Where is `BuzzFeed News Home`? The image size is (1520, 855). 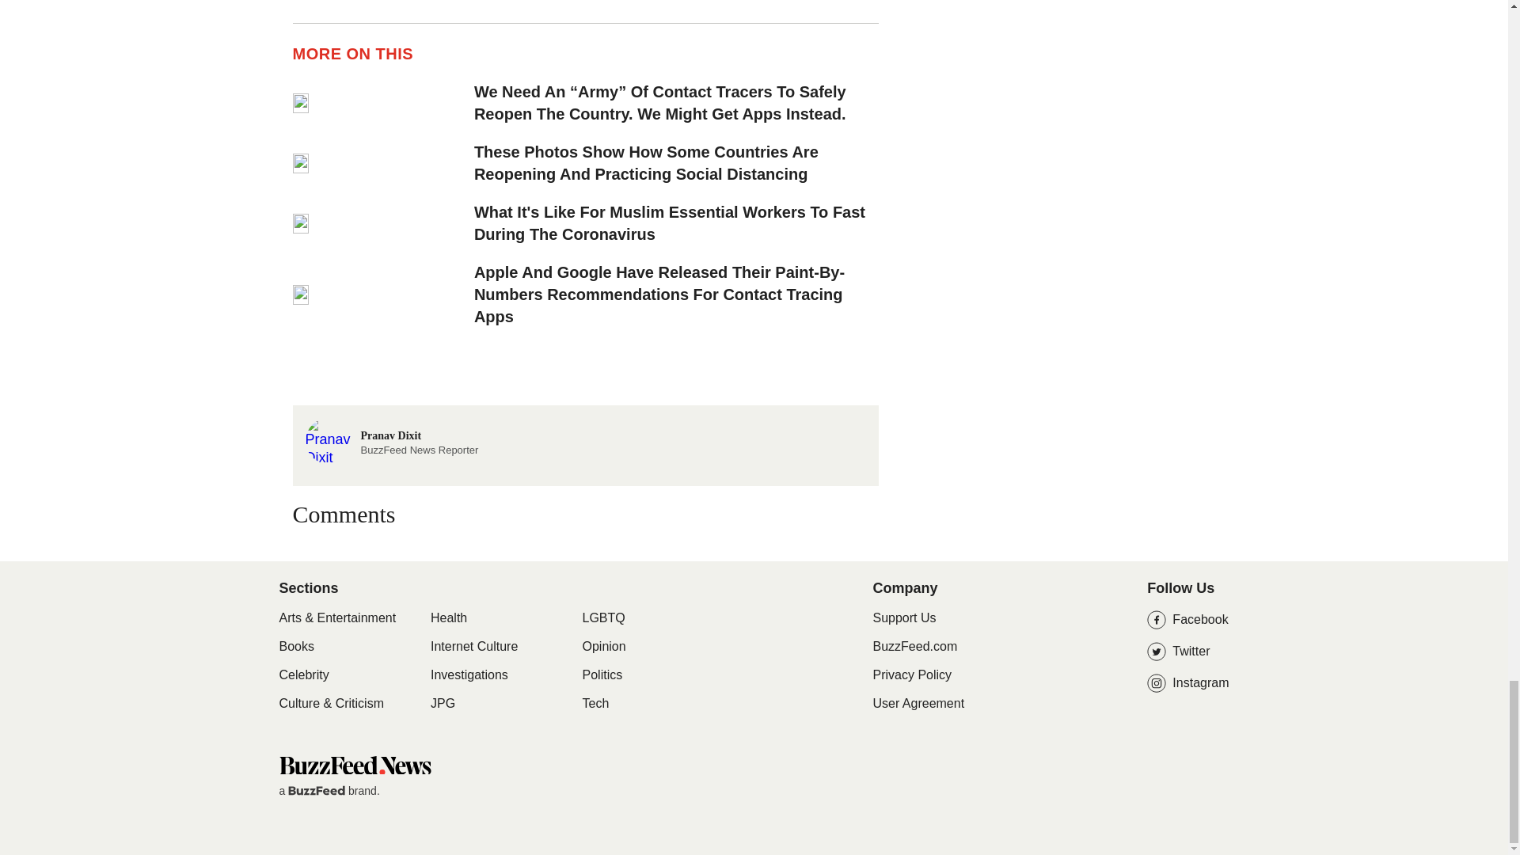 BuzzFeed News Home is located at coordinates (354, 765).